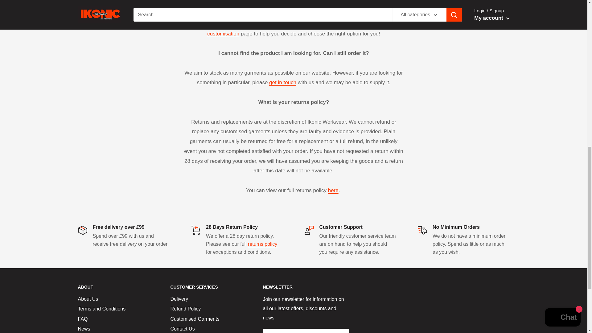 The height and width of the screenshot is (333, 592). What do you see at coordinates (333, 191) in the screenshot?
I see `Returns Policy` at bounding box center [333, 191].